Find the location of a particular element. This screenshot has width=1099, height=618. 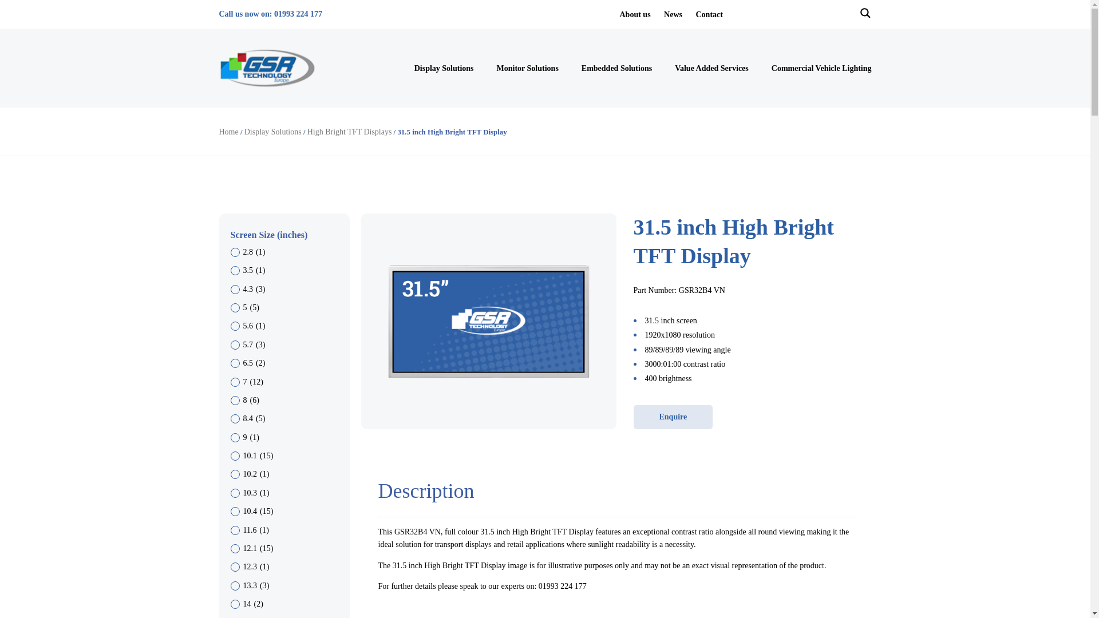

01993 224 177 is located at coordinates (298, 14).